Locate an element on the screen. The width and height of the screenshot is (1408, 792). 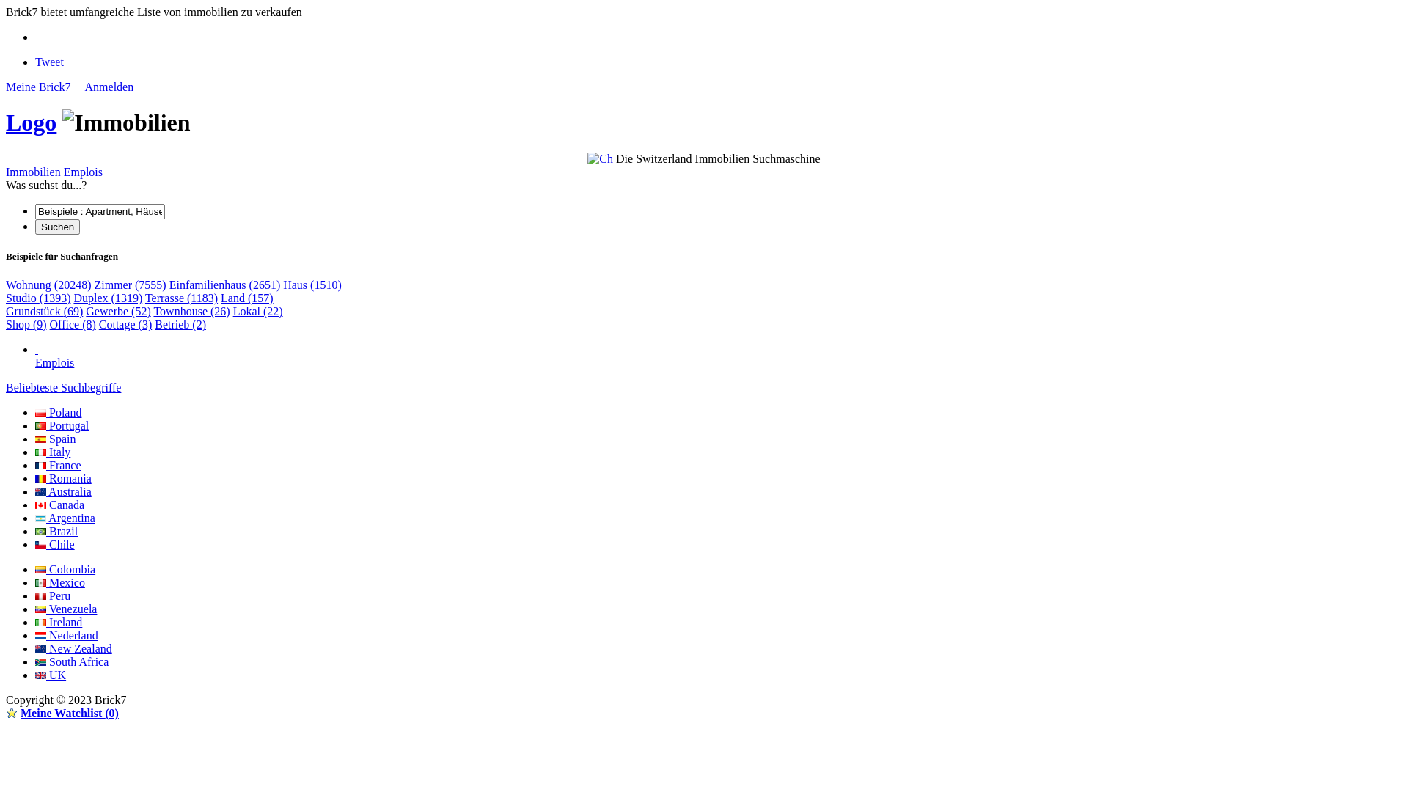
 Ireland is located at coordinates (59, 622).